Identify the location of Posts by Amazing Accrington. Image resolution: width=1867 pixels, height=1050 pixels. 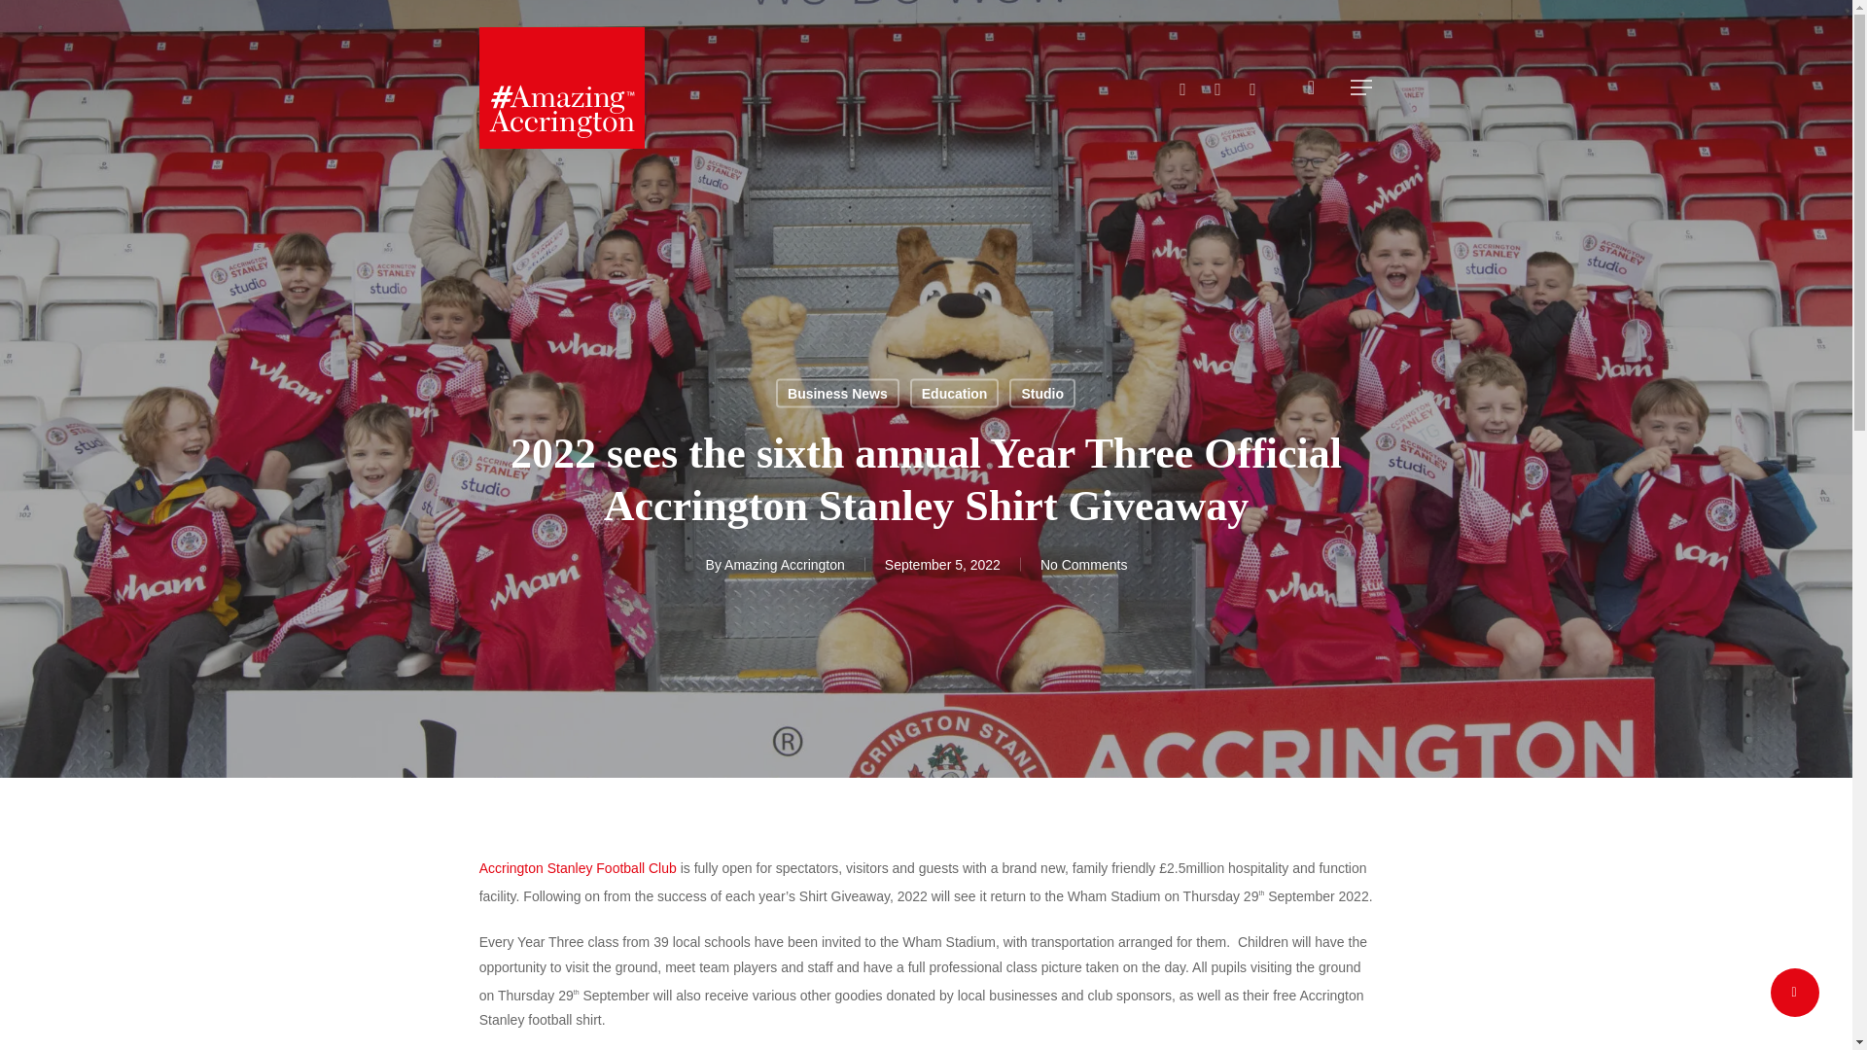
(784, 564).